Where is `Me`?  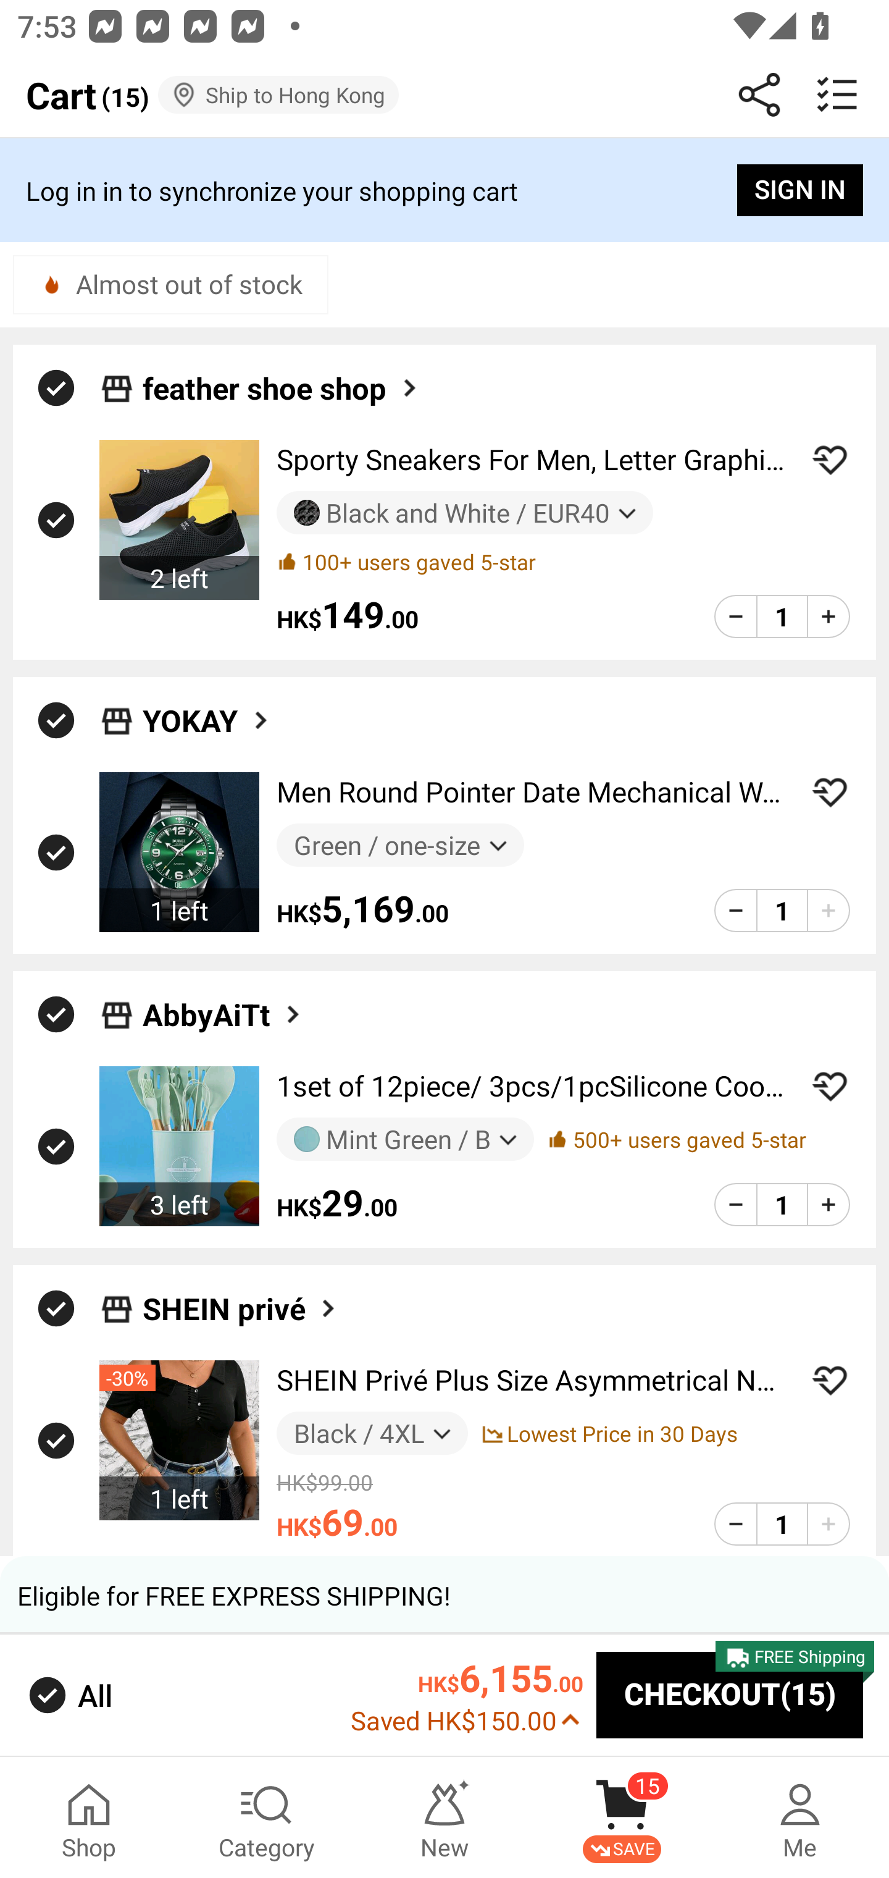 Me is located at coordinates (800, 1817).